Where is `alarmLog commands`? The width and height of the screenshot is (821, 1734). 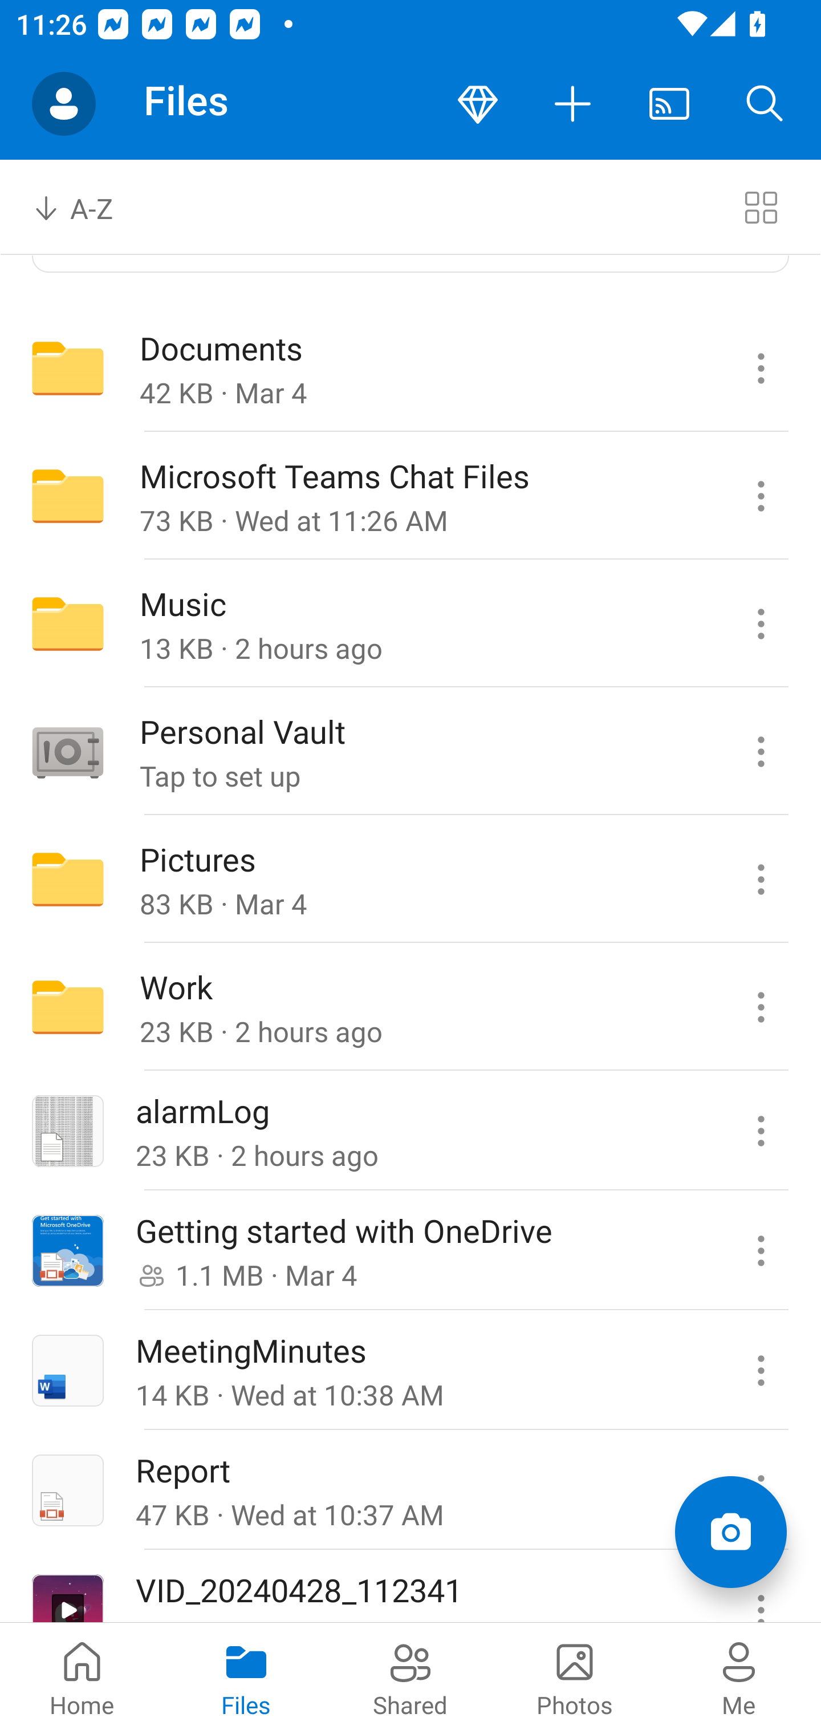 alarmLog commands is located at coordinates (761, 1131).